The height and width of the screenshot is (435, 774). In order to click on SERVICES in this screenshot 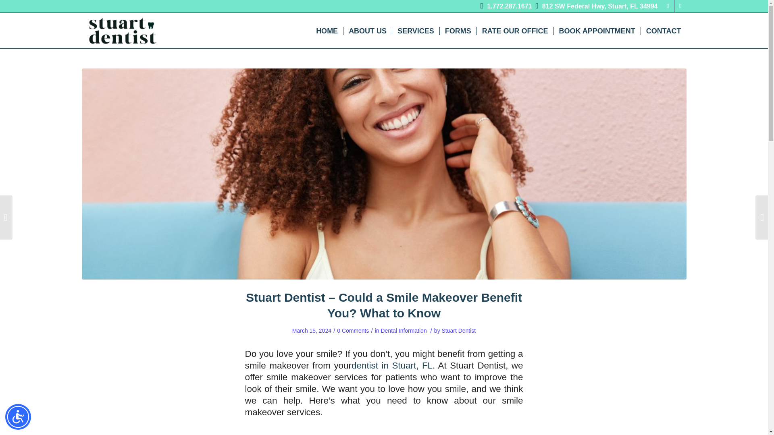, I will do `click(415, 31)`.